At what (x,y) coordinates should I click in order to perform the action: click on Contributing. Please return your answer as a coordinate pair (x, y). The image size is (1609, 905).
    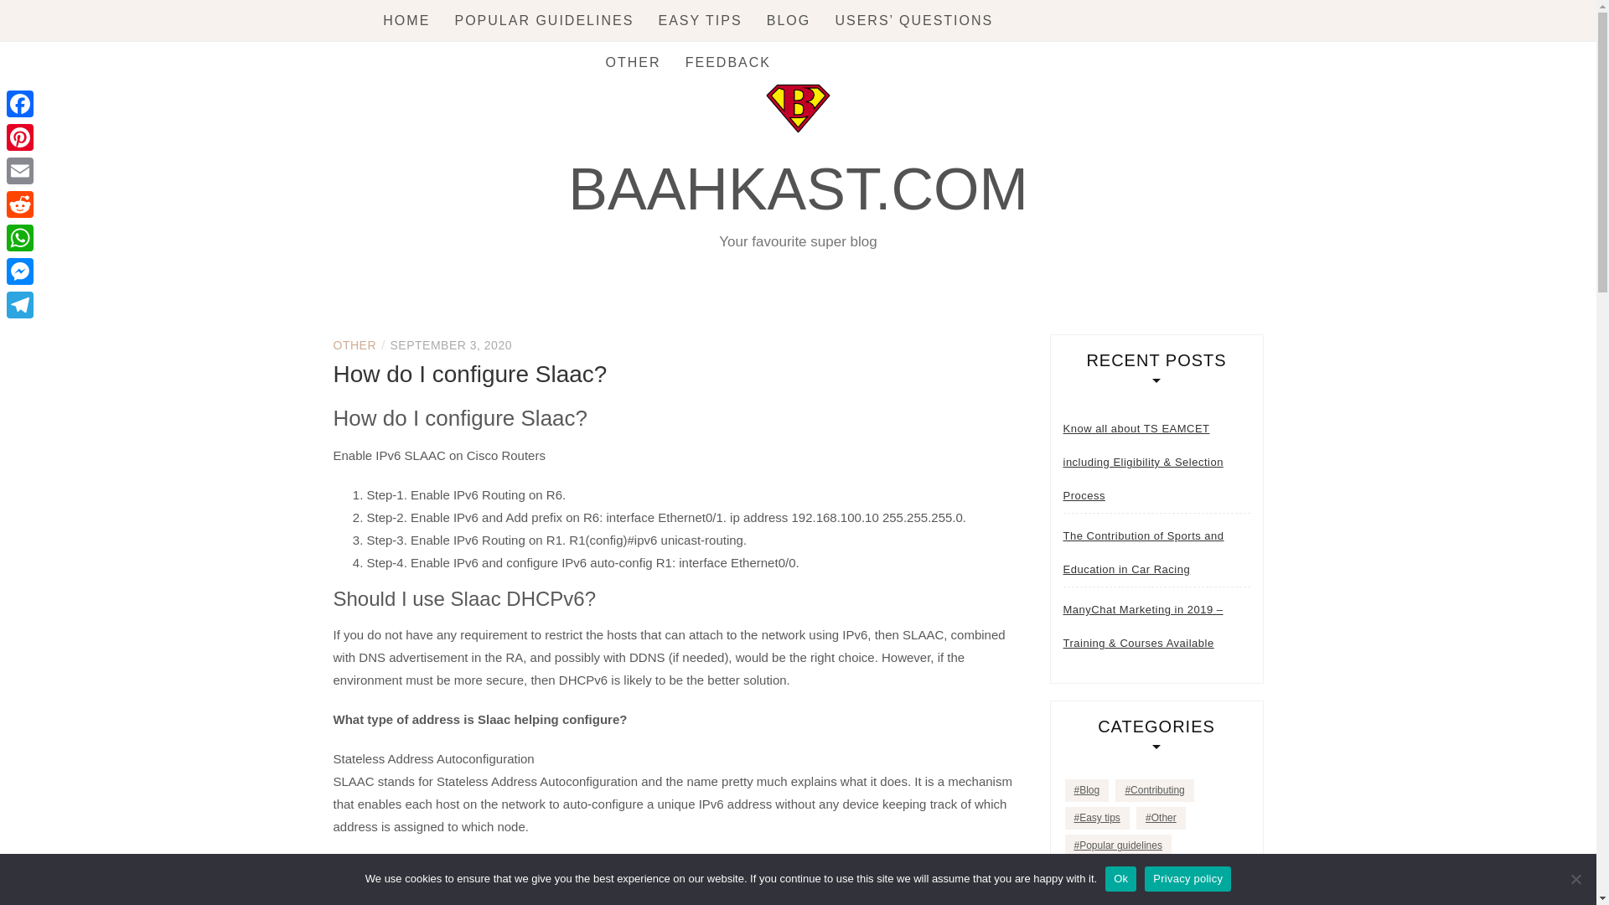
    Looking at the image, I should click on (1154, 789).